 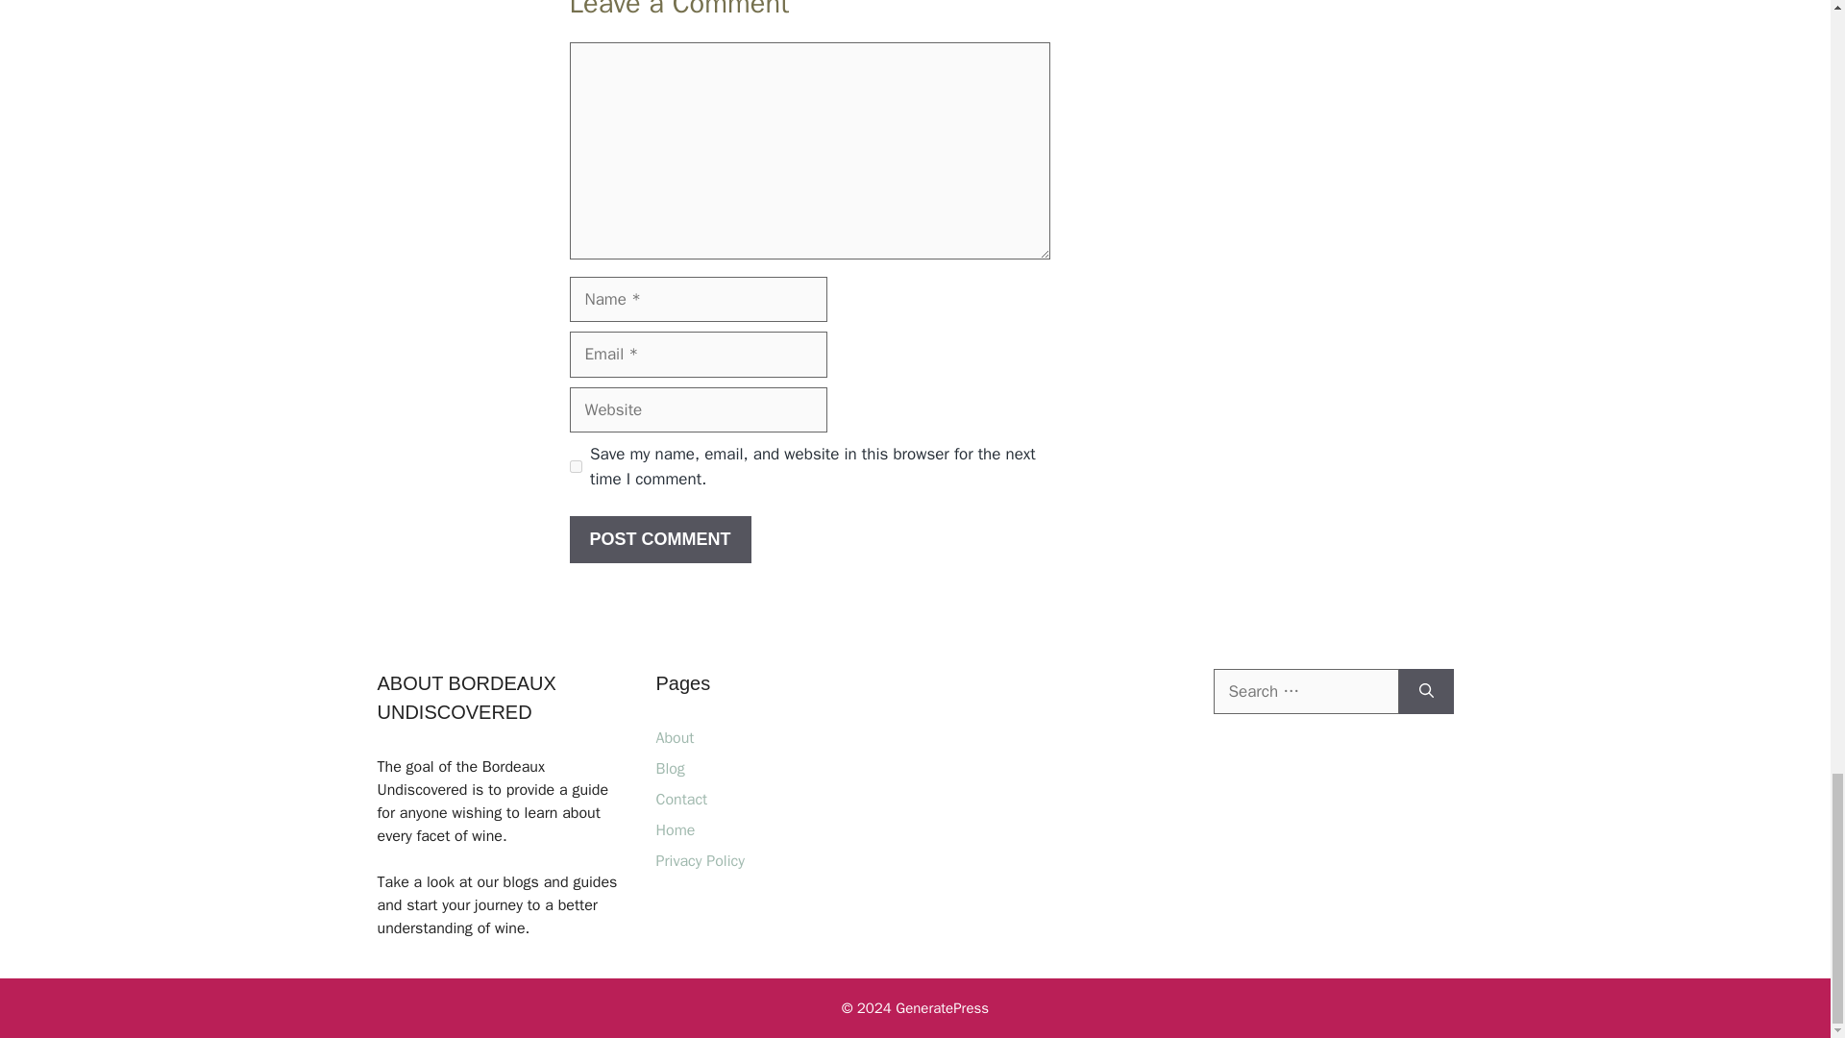 What do you see at coordinates (674, 738) in the screenshot?
I see `About` at bounding box center [674, 738].